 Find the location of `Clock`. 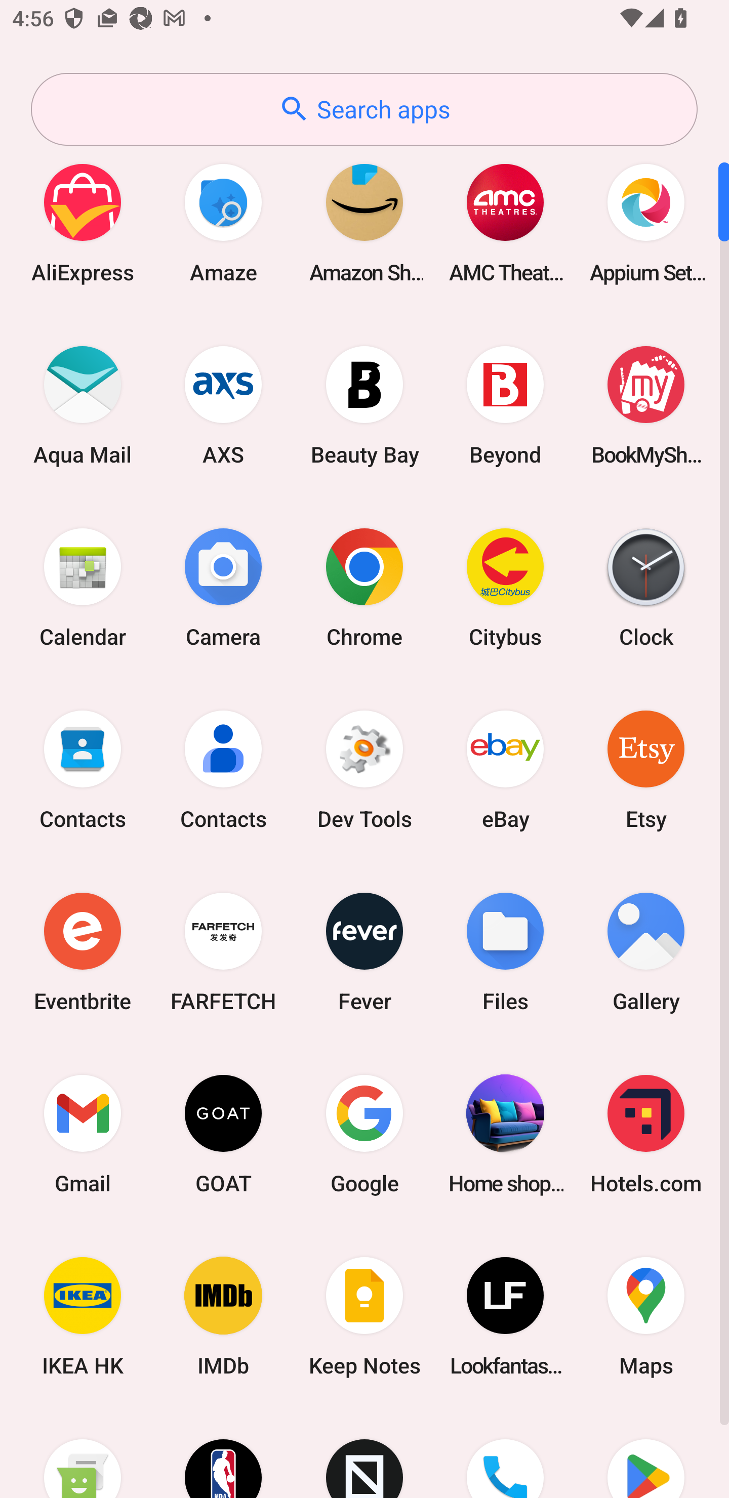

Clock is located at coordinates (646, 587).